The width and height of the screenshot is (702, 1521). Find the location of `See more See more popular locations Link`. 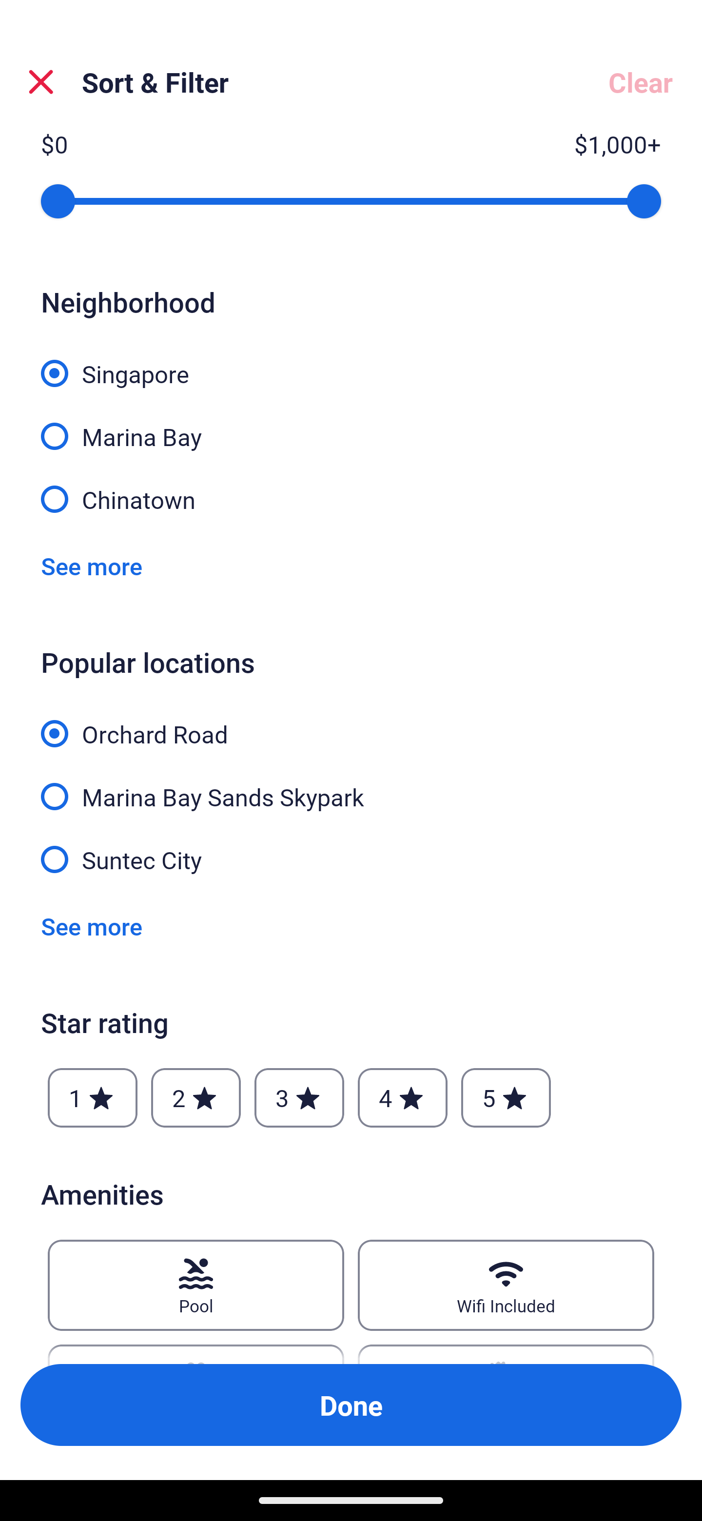

See more See more popular locations Link is located at coordinates (92, 926).